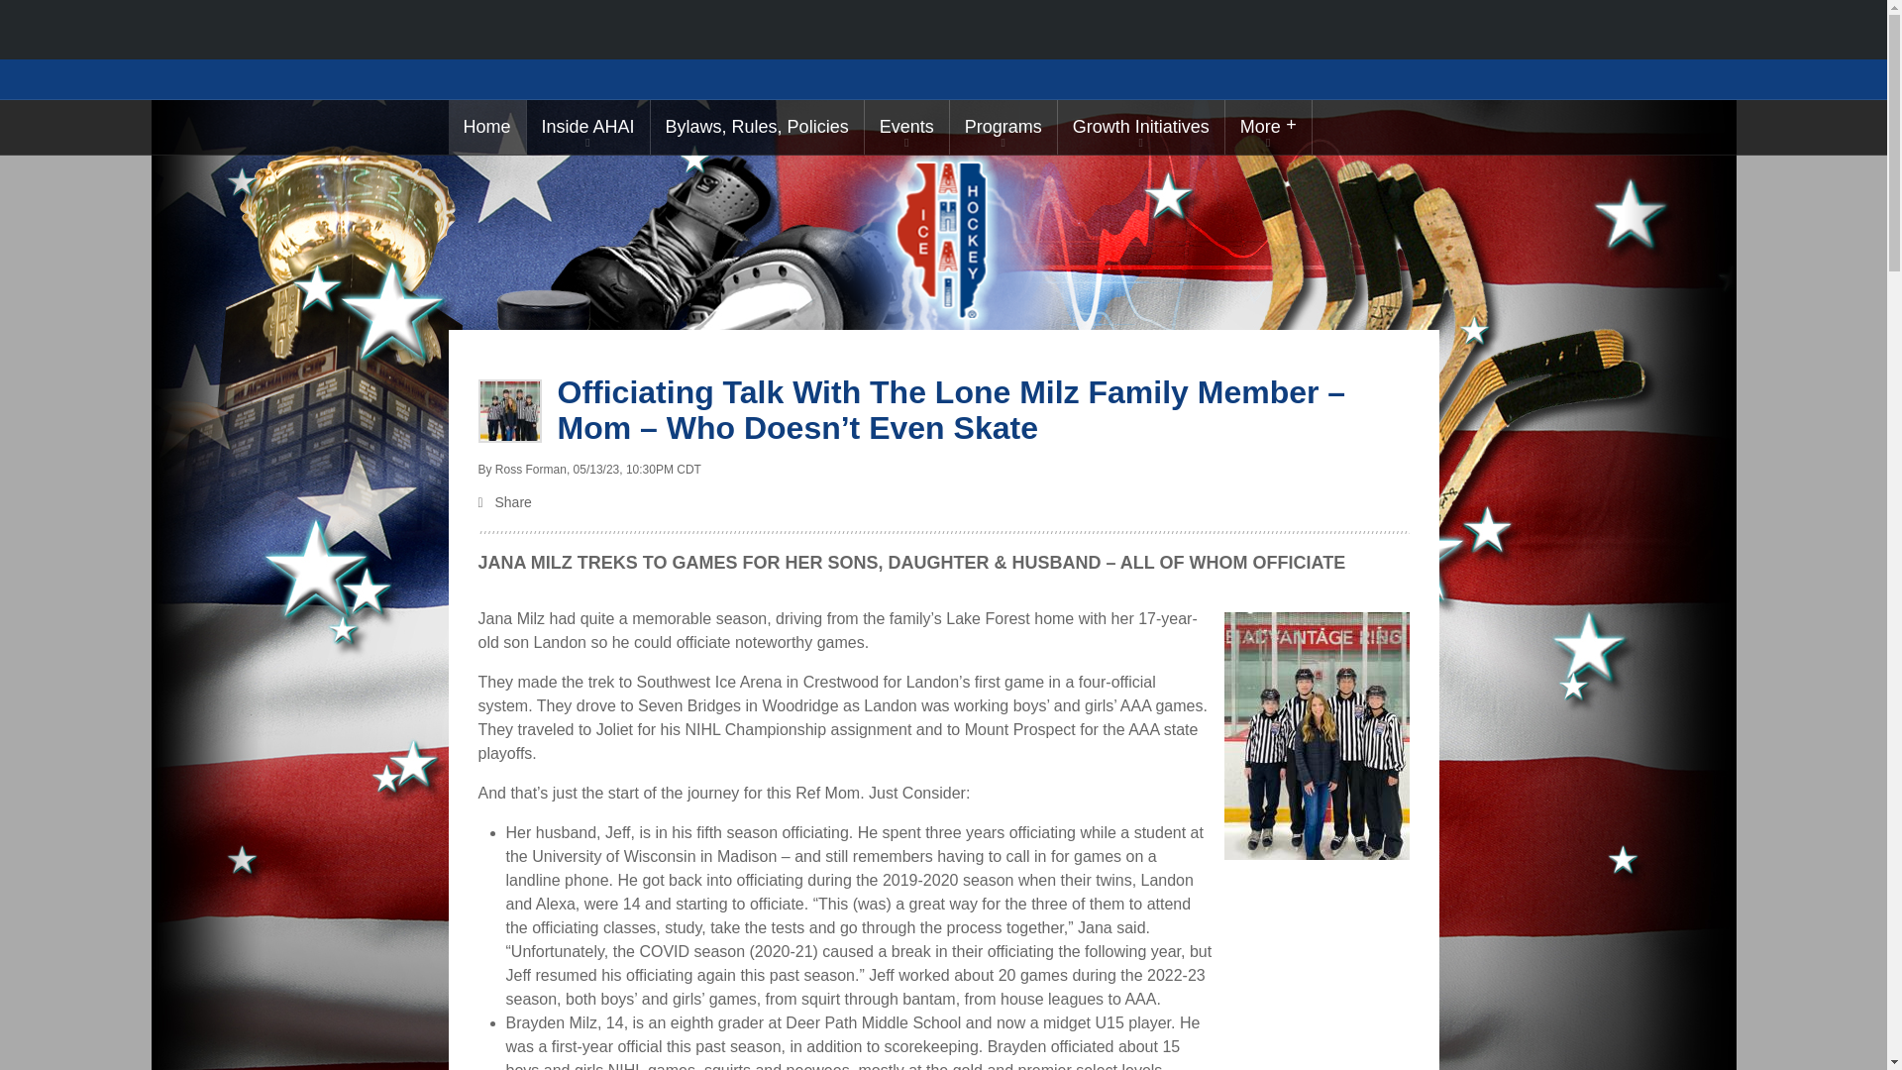  I want to click on Events, so click(907, 127).